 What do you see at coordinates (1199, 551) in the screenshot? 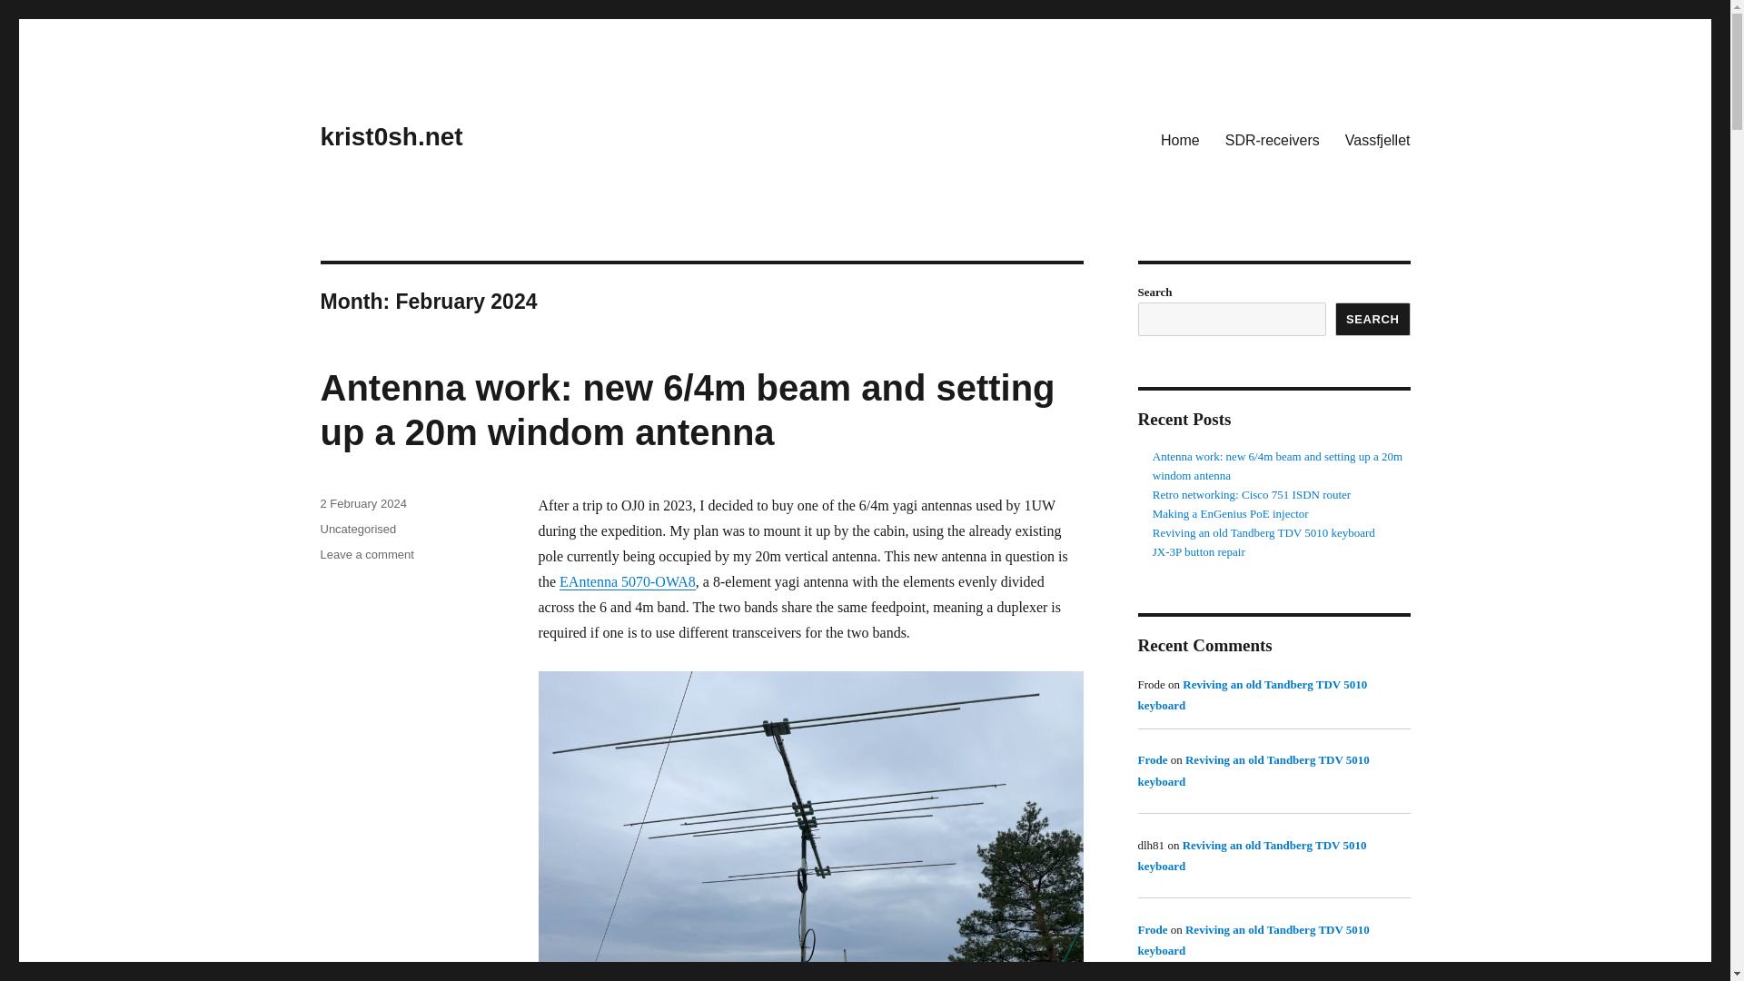
I see `JX-3P button repair` at bounding box center [1199, 551].